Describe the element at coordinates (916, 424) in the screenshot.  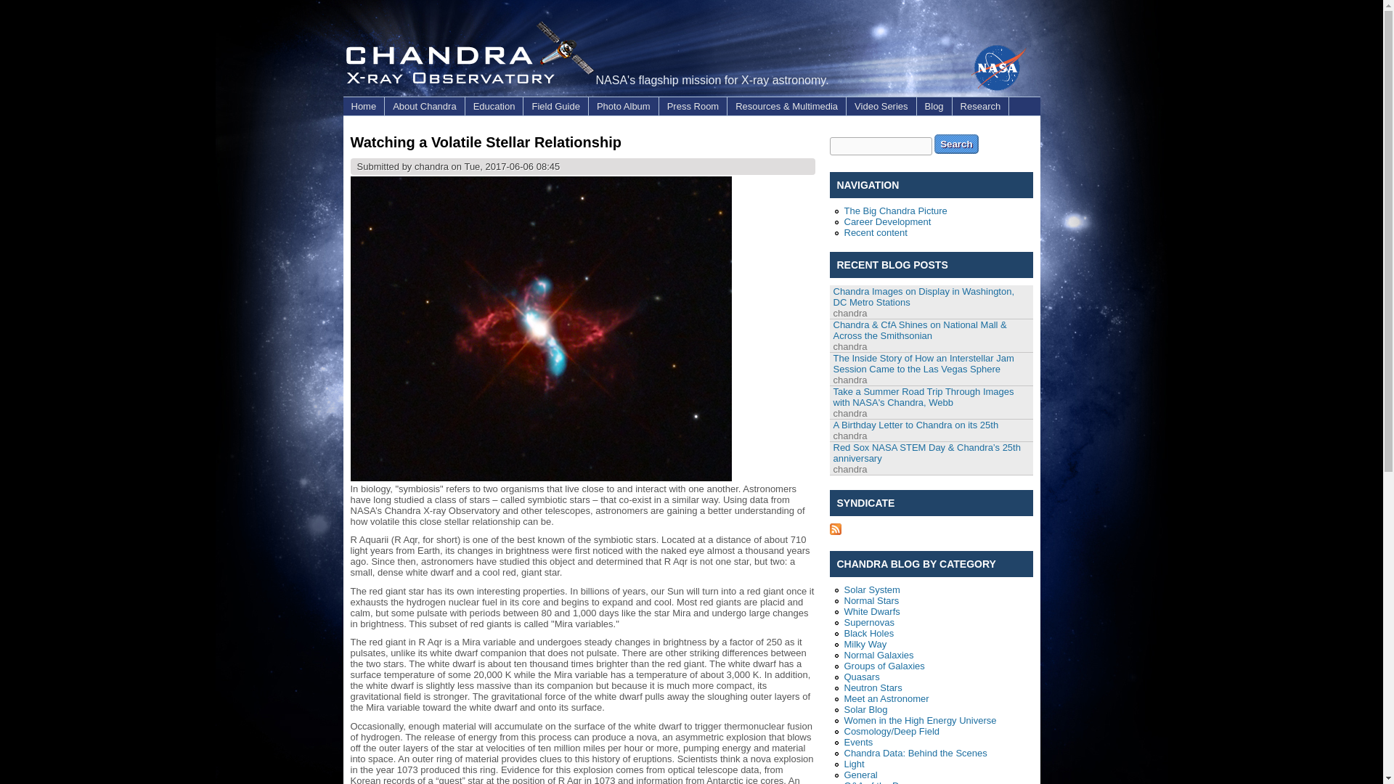
I see `A Birthday Letter to Chandra on its 25th` at that location.